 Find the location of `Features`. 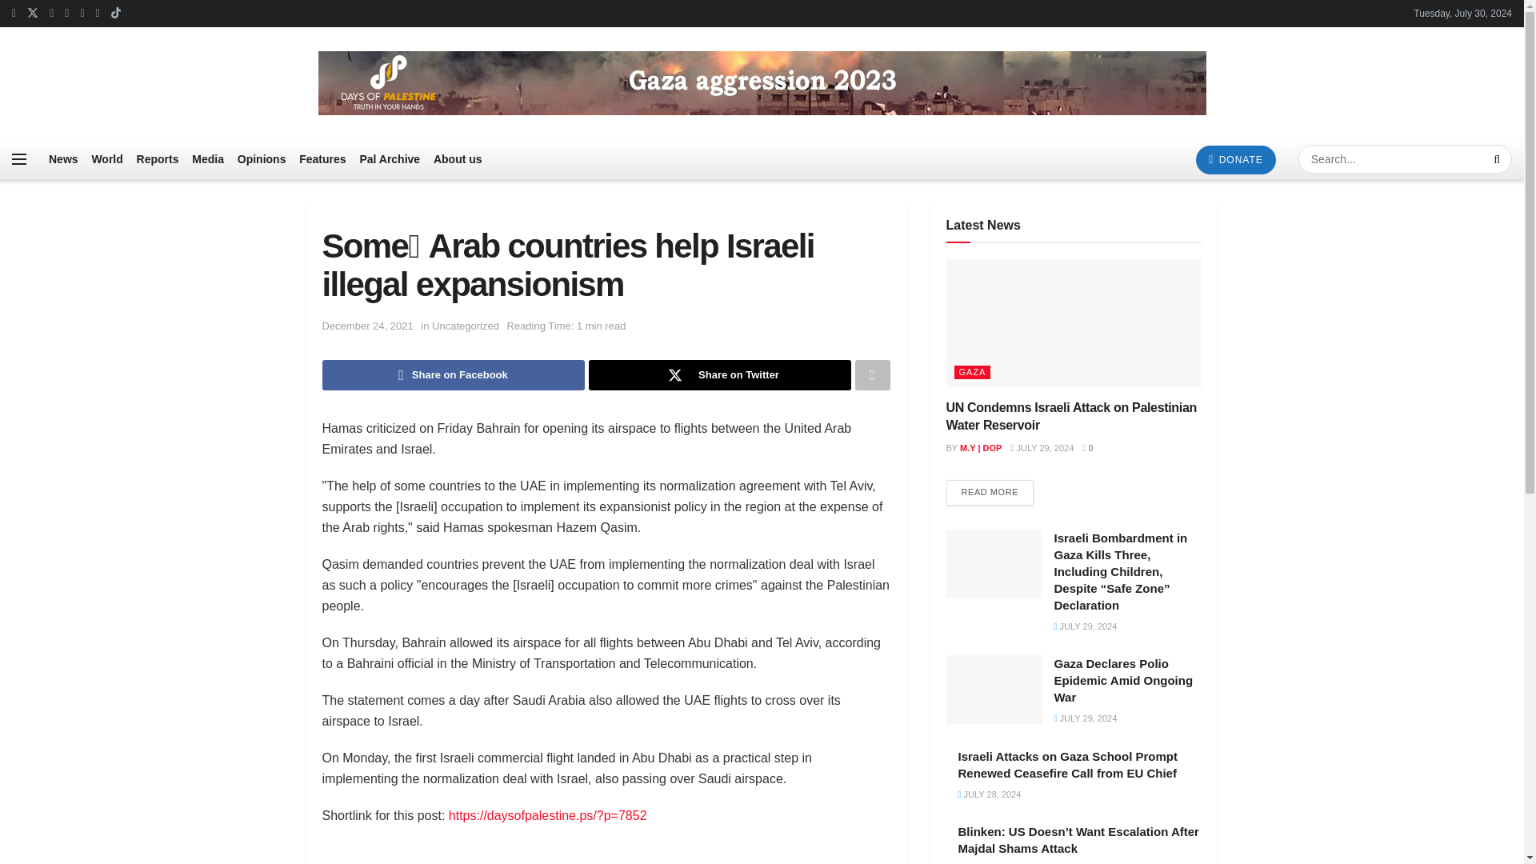

Features is located at coordinates (322, 158).